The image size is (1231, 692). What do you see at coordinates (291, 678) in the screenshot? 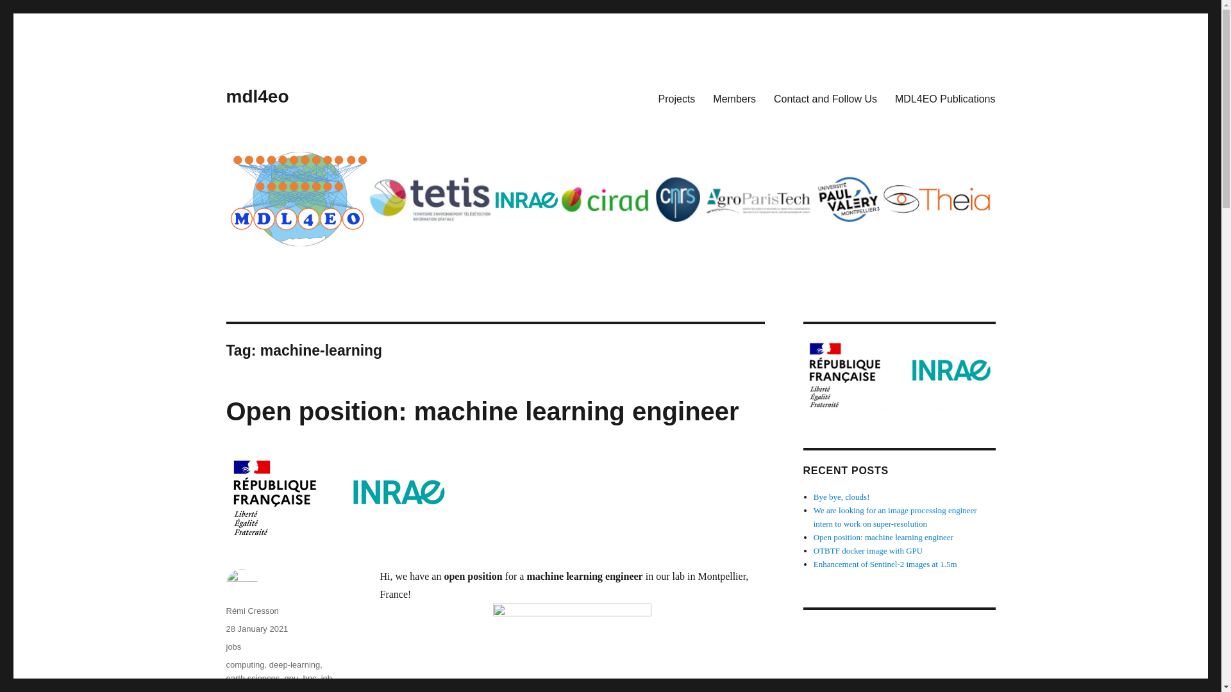
I see `gpu` at bounding box center [291, 678].